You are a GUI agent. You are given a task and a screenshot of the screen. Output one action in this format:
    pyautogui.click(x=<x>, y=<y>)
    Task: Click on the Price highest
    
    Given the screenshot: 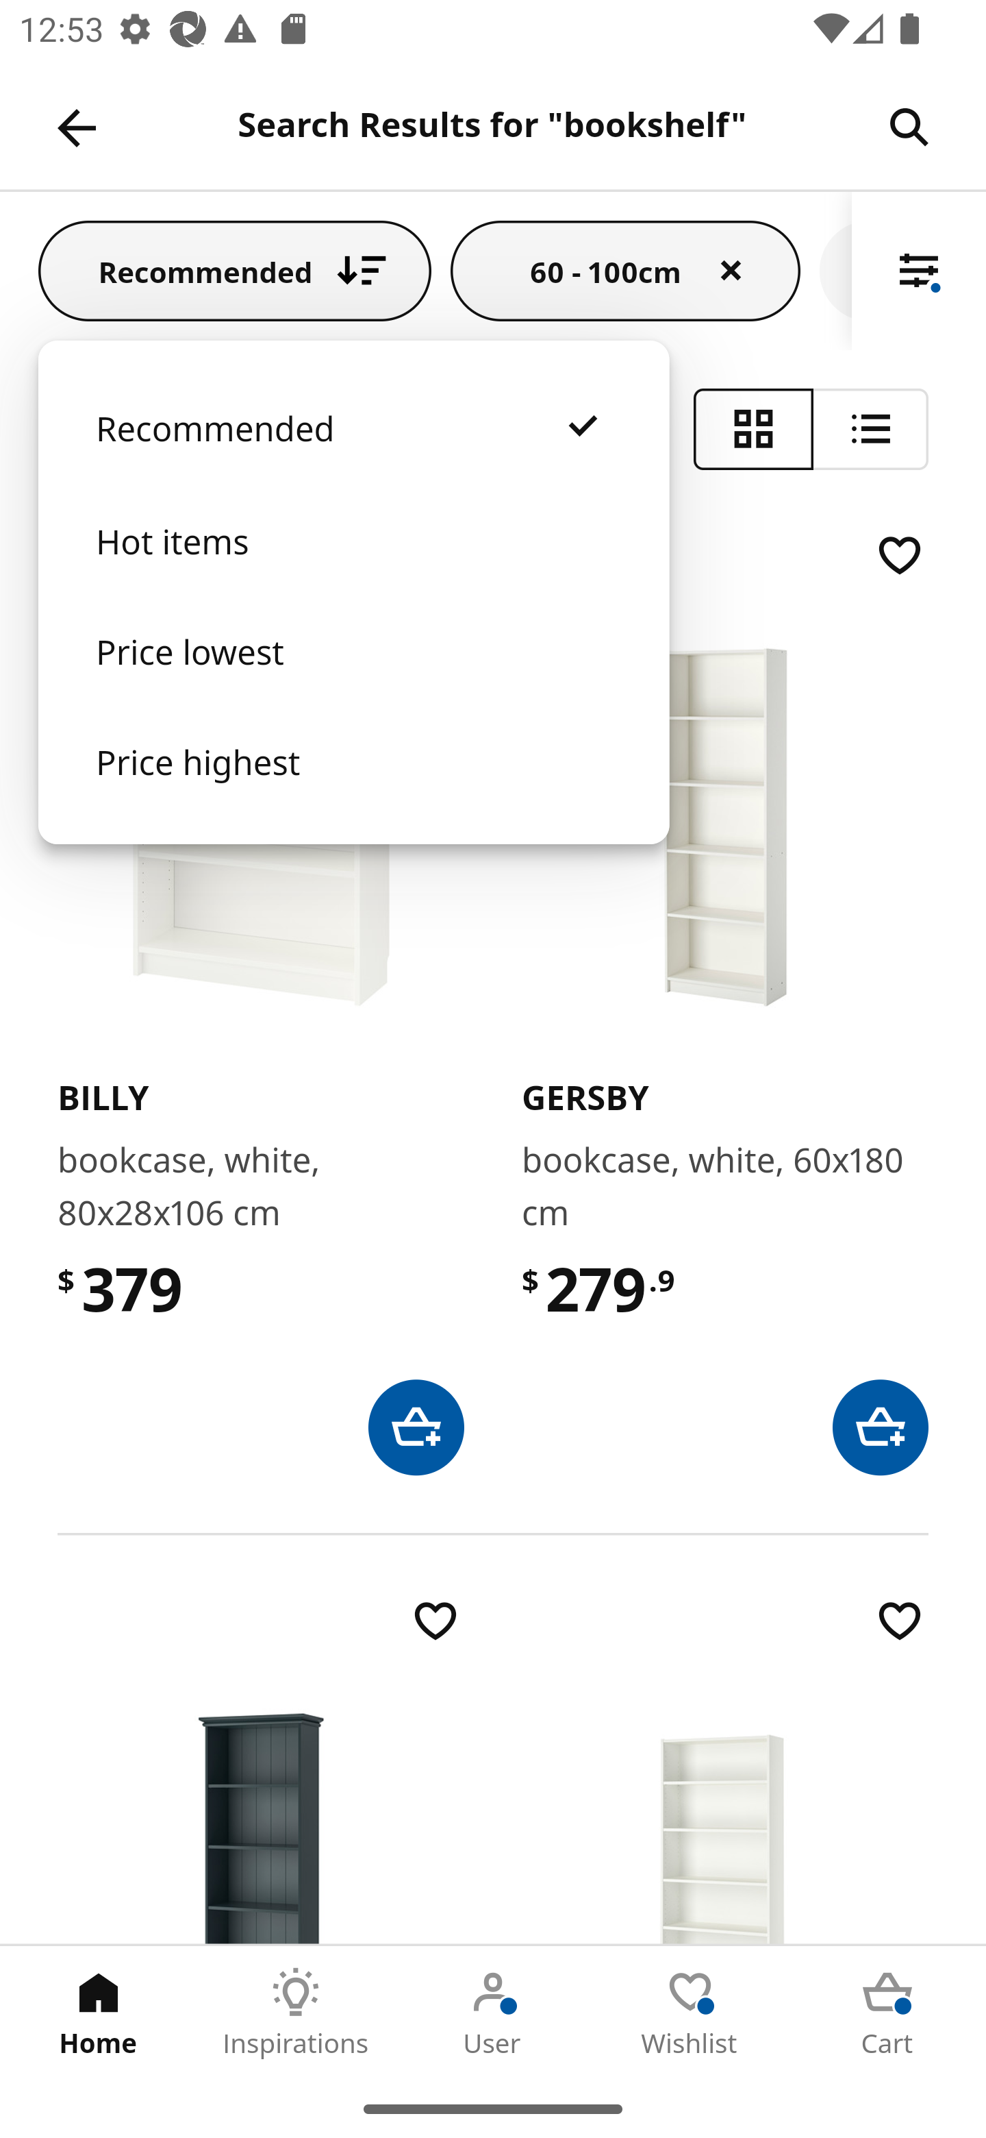 What is the action you would take?
    pyautogui.click(x=353, y=789)
    